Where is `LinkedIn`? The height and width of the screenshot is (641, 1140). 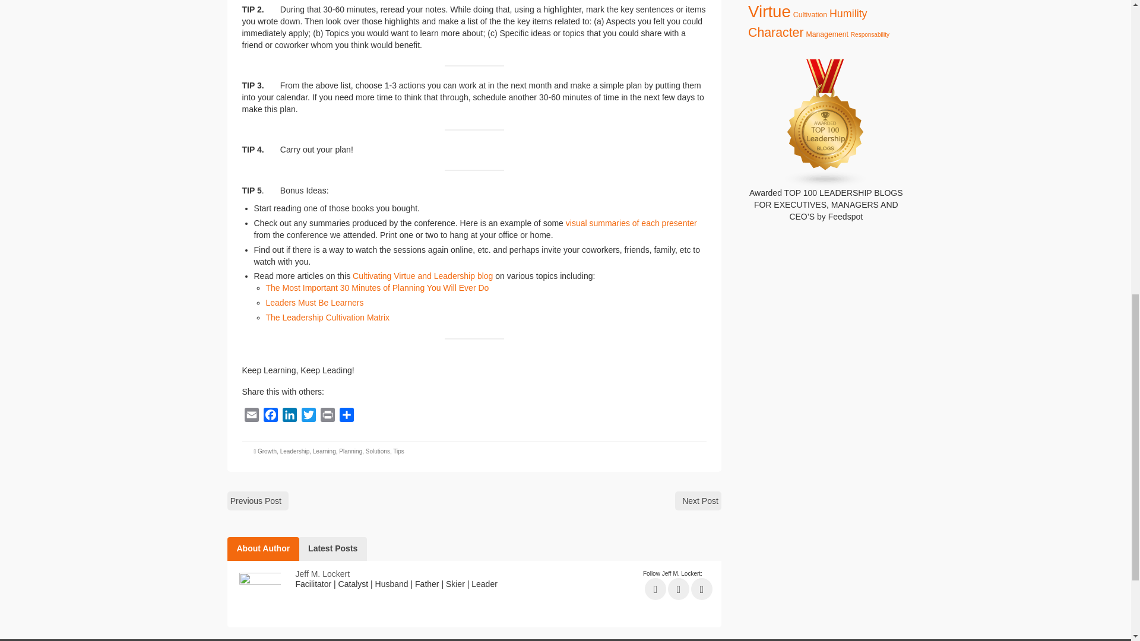 LinkedIn is located at coordinates (290, 417).